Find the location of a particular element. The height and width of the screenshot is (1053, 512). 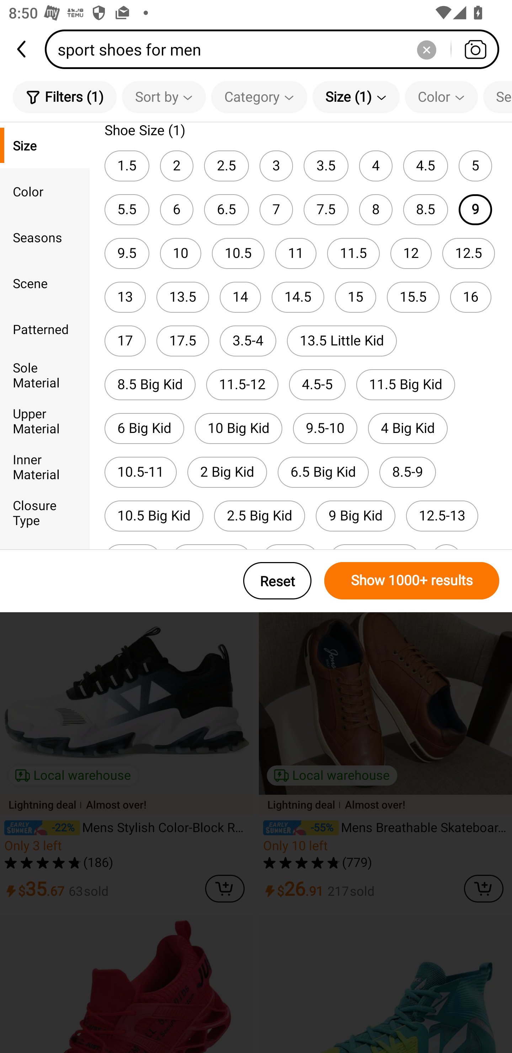

11 is located at coordinates (296, 253).